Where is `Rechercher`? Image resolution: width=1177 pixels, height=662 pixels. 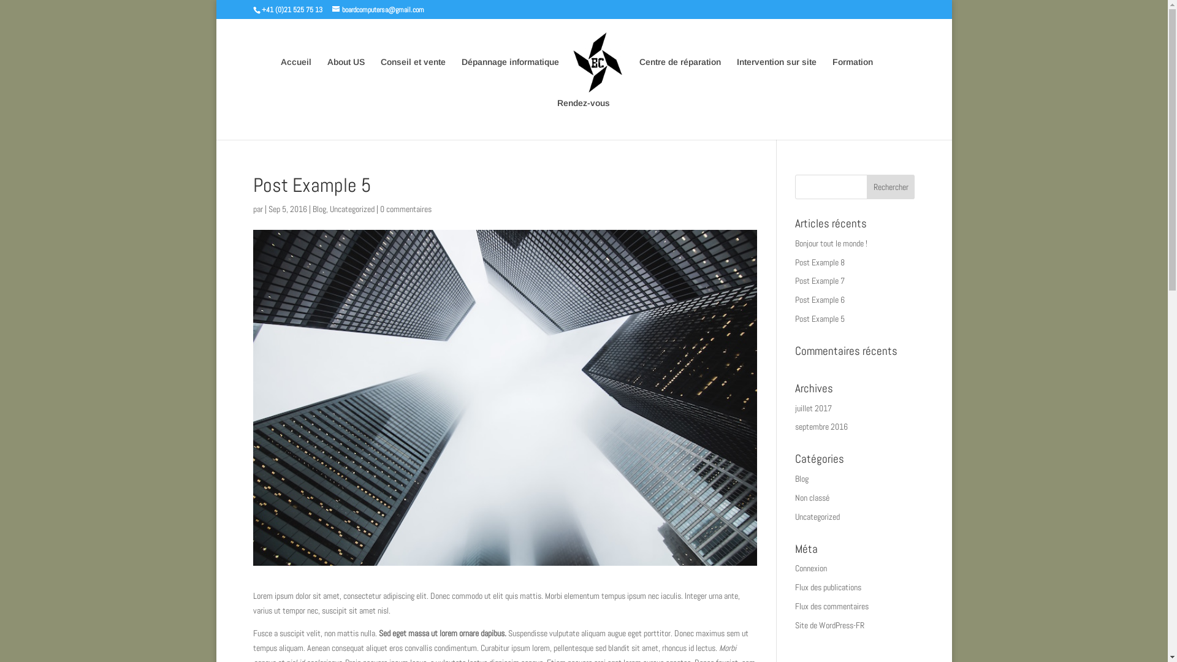 Rechercher is located at coordinates (891, 187).